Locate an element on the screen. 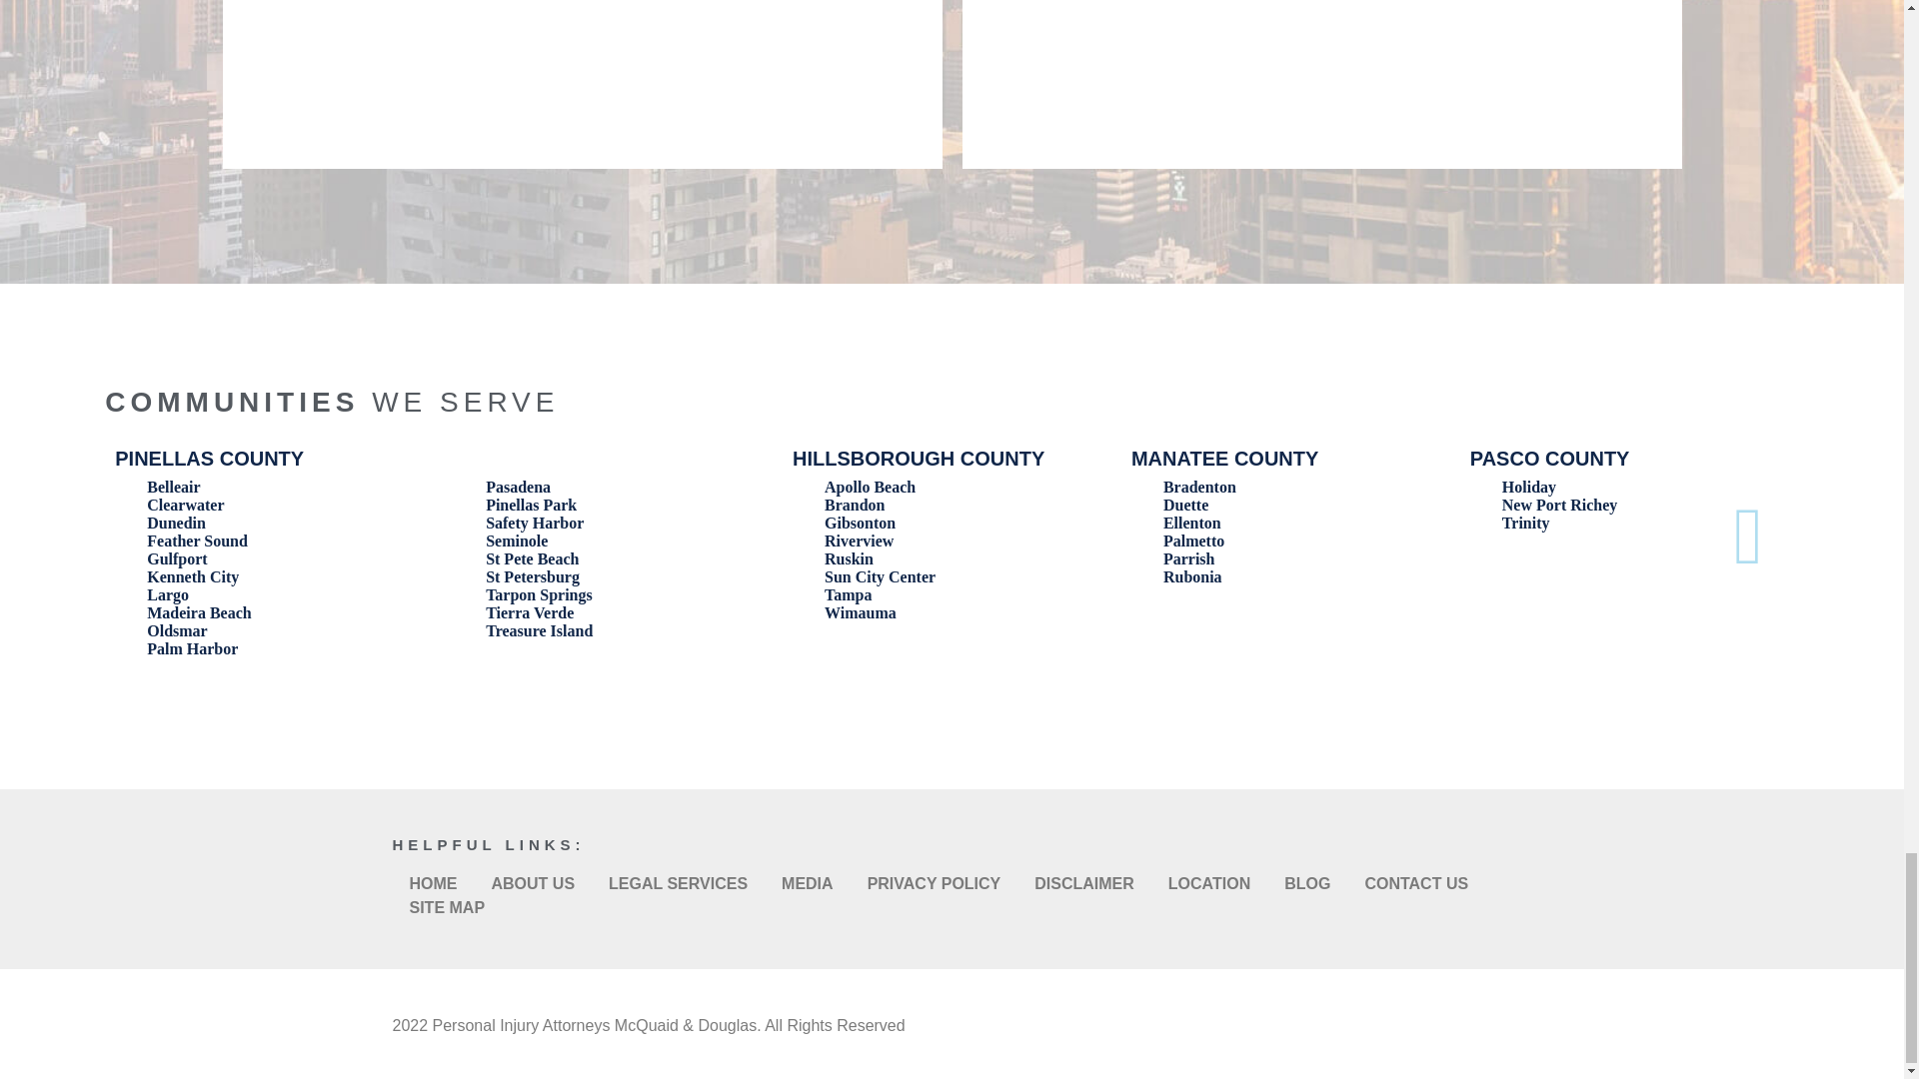 The width and height of the screenshot is (1919, 1079). Feather Sound is located at coordinates (197, 540).